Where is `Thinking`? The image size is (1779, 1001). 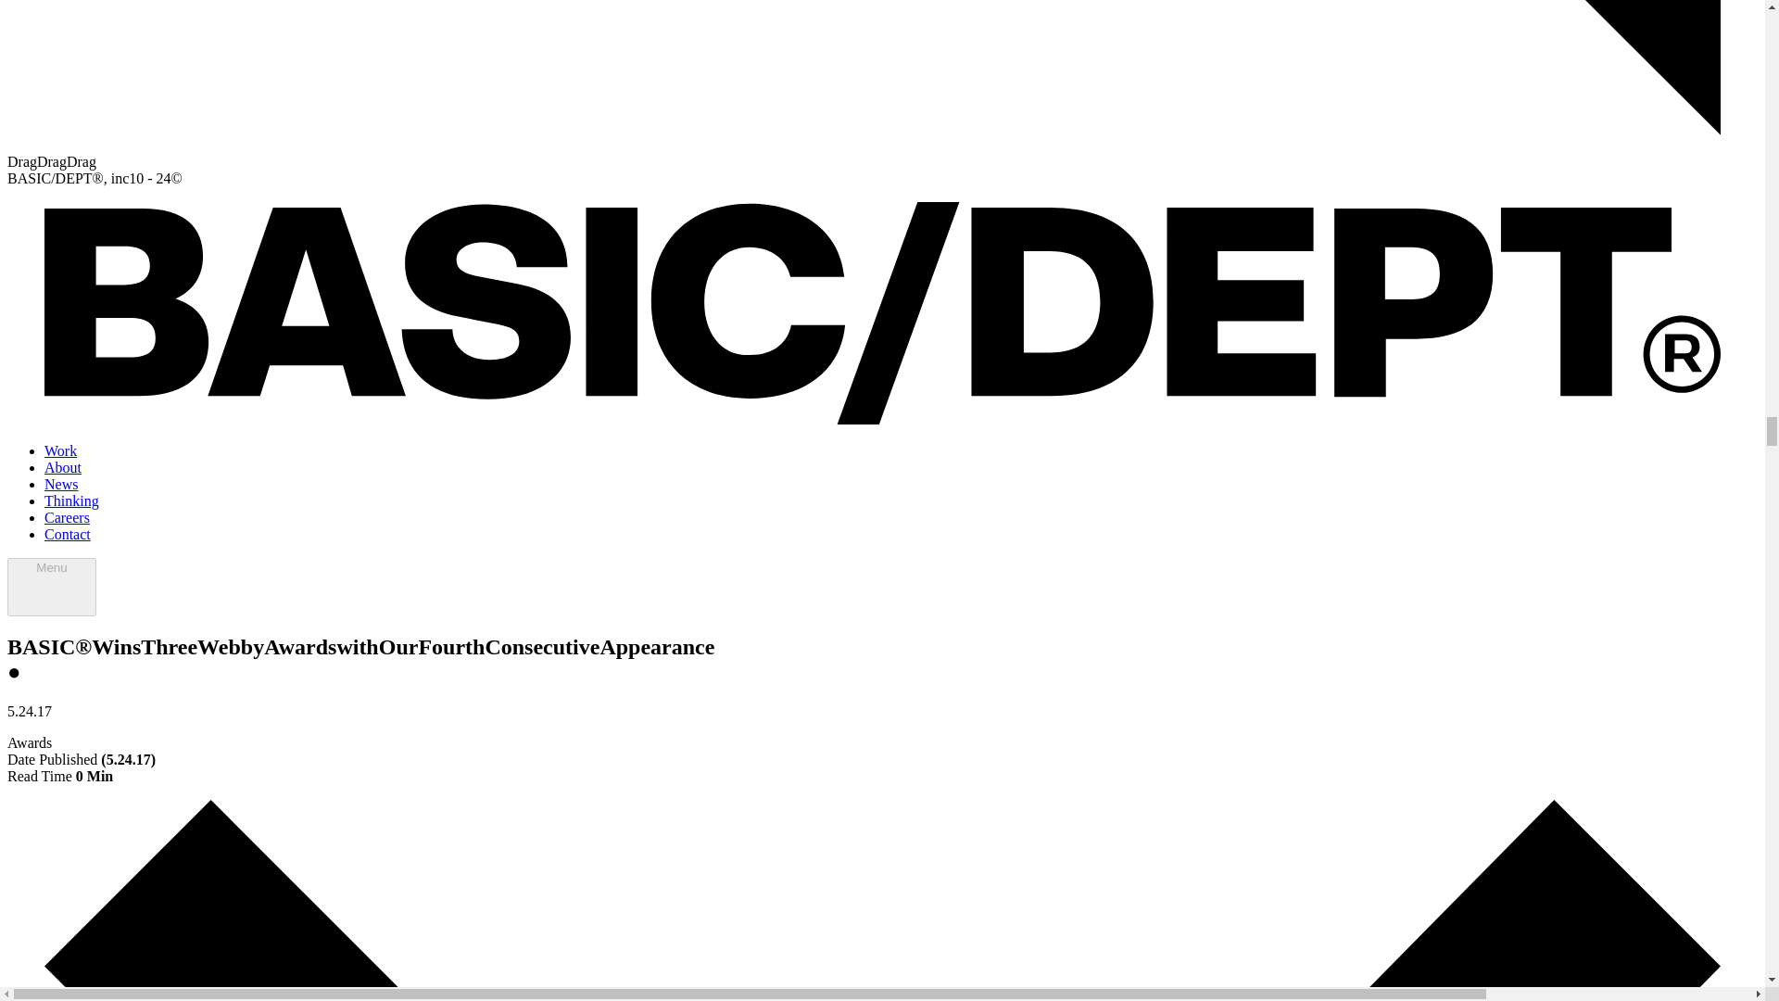
Thinking is located at coordinates (72, 500).